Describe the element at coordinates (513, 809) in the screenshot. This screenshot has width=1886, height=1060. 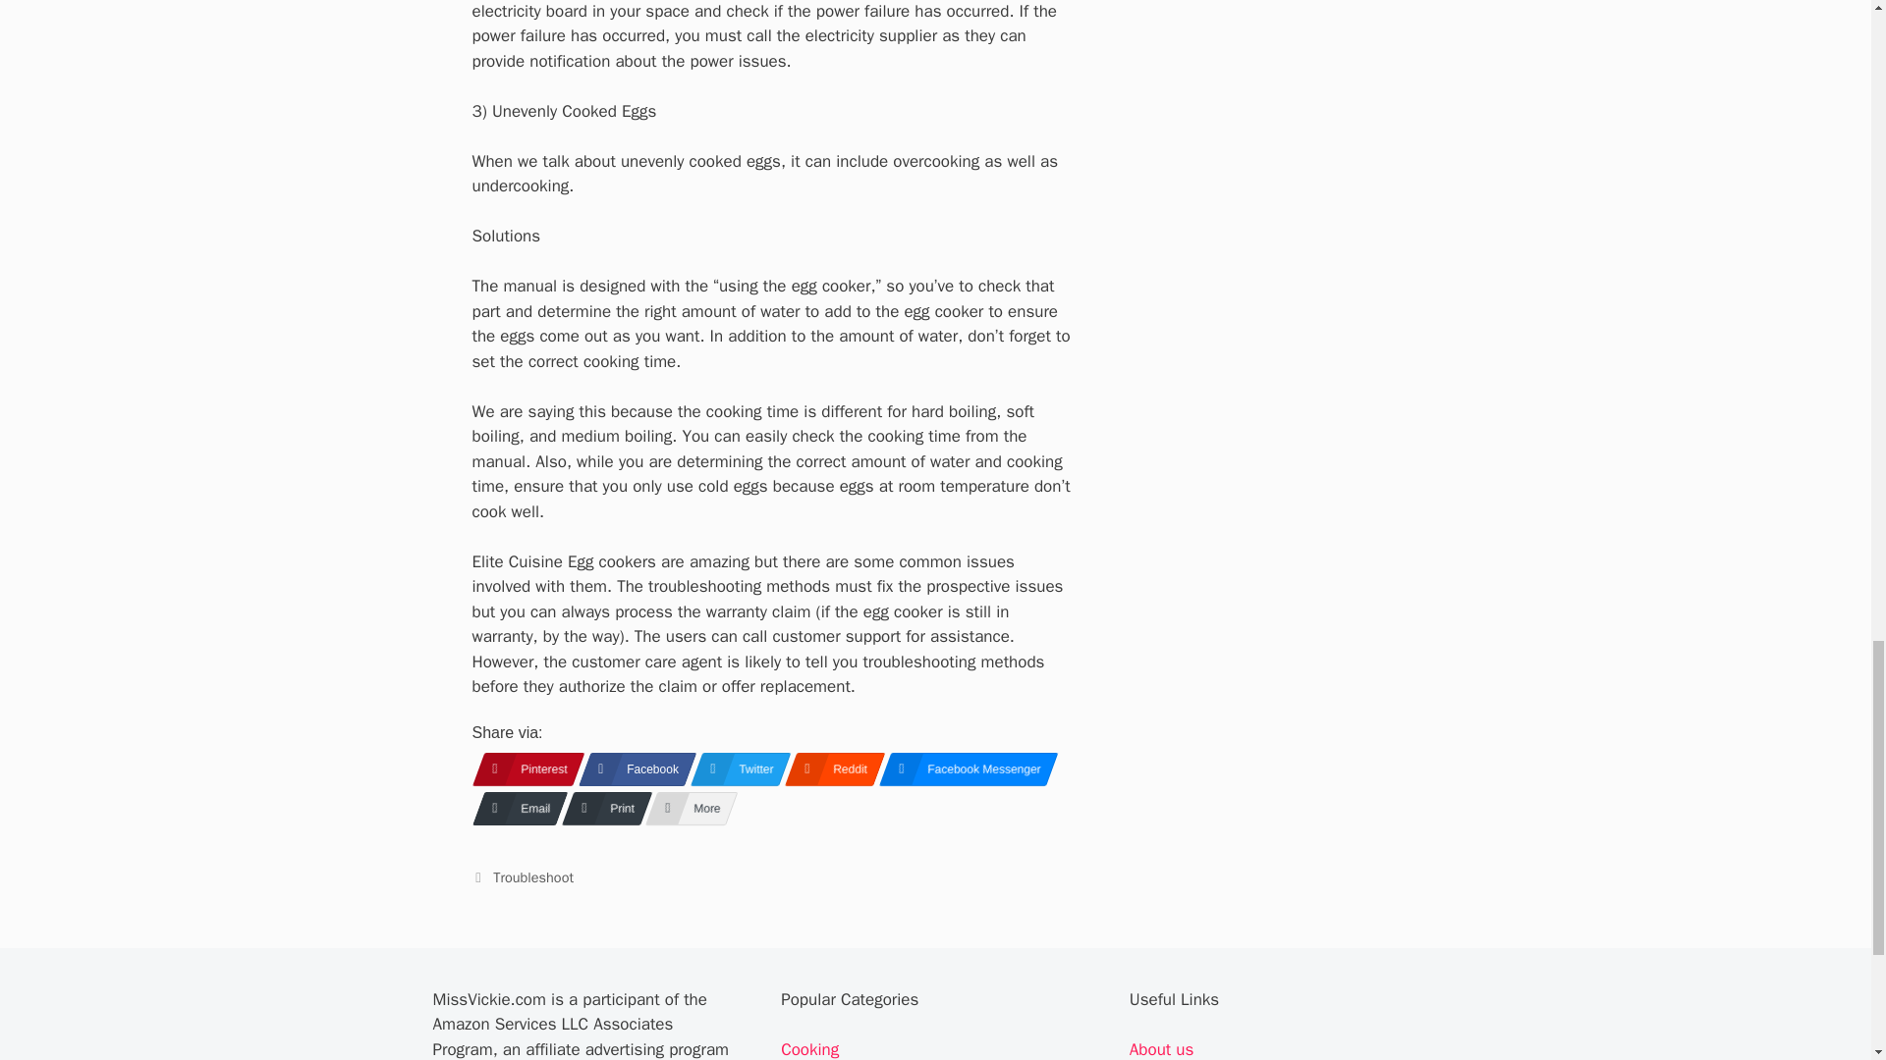
I see `Email` at that location.